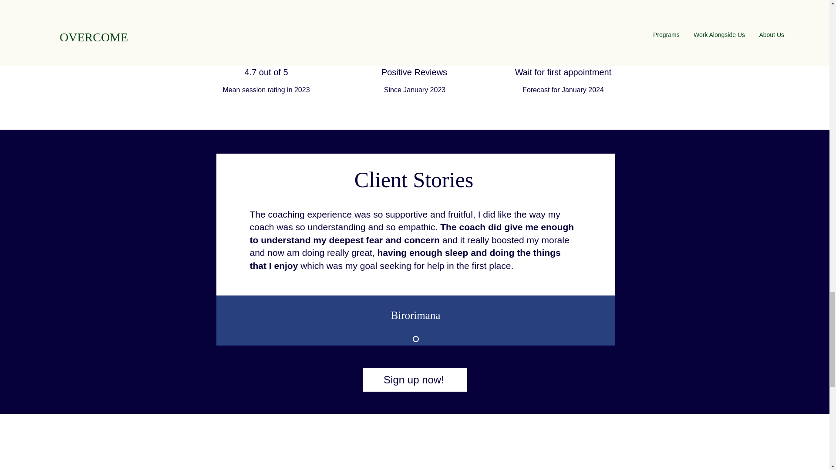  Describe the element at coordinates (414, 379) in the screenshot. I see `Sign up now!` at that location.